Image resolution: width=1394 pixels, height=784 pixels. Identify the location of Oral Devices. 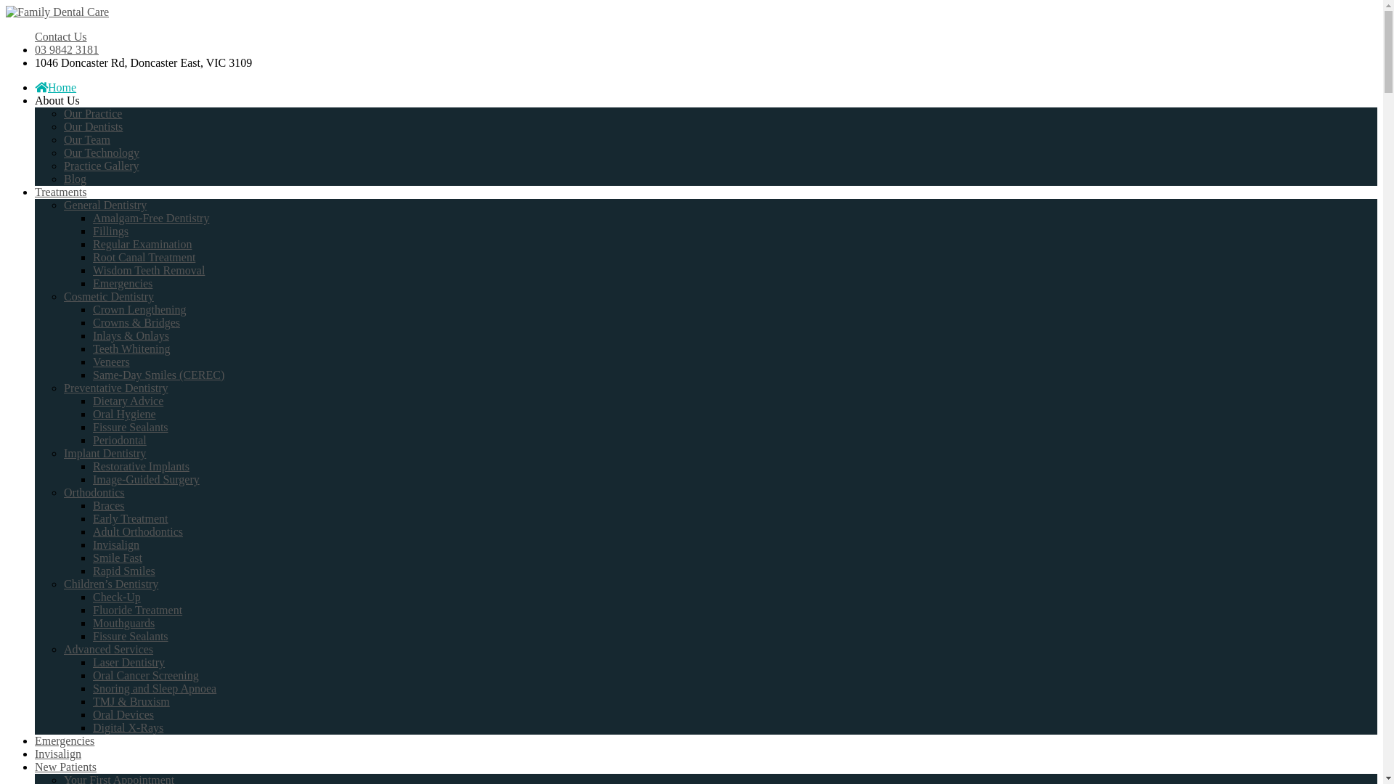
(123, 714).